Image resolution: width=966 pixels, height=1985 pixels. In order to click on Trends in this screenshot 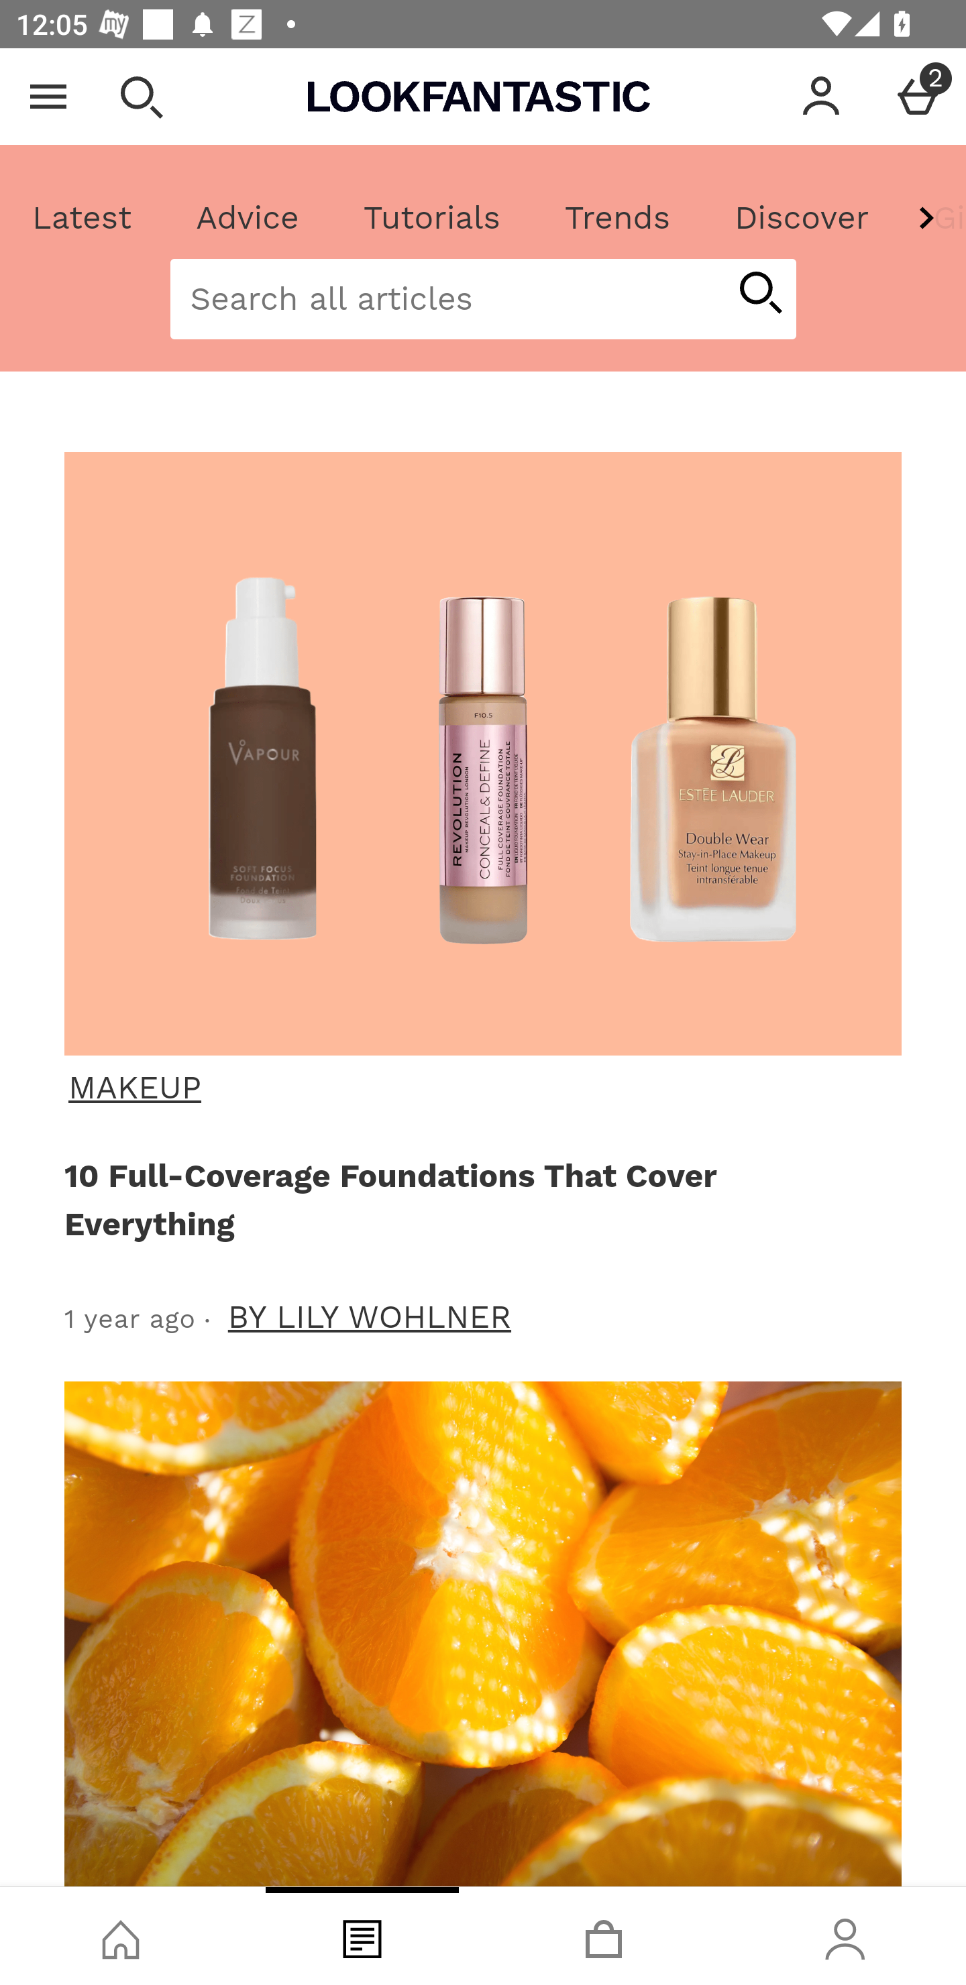, I will do `click(616, 218)`.